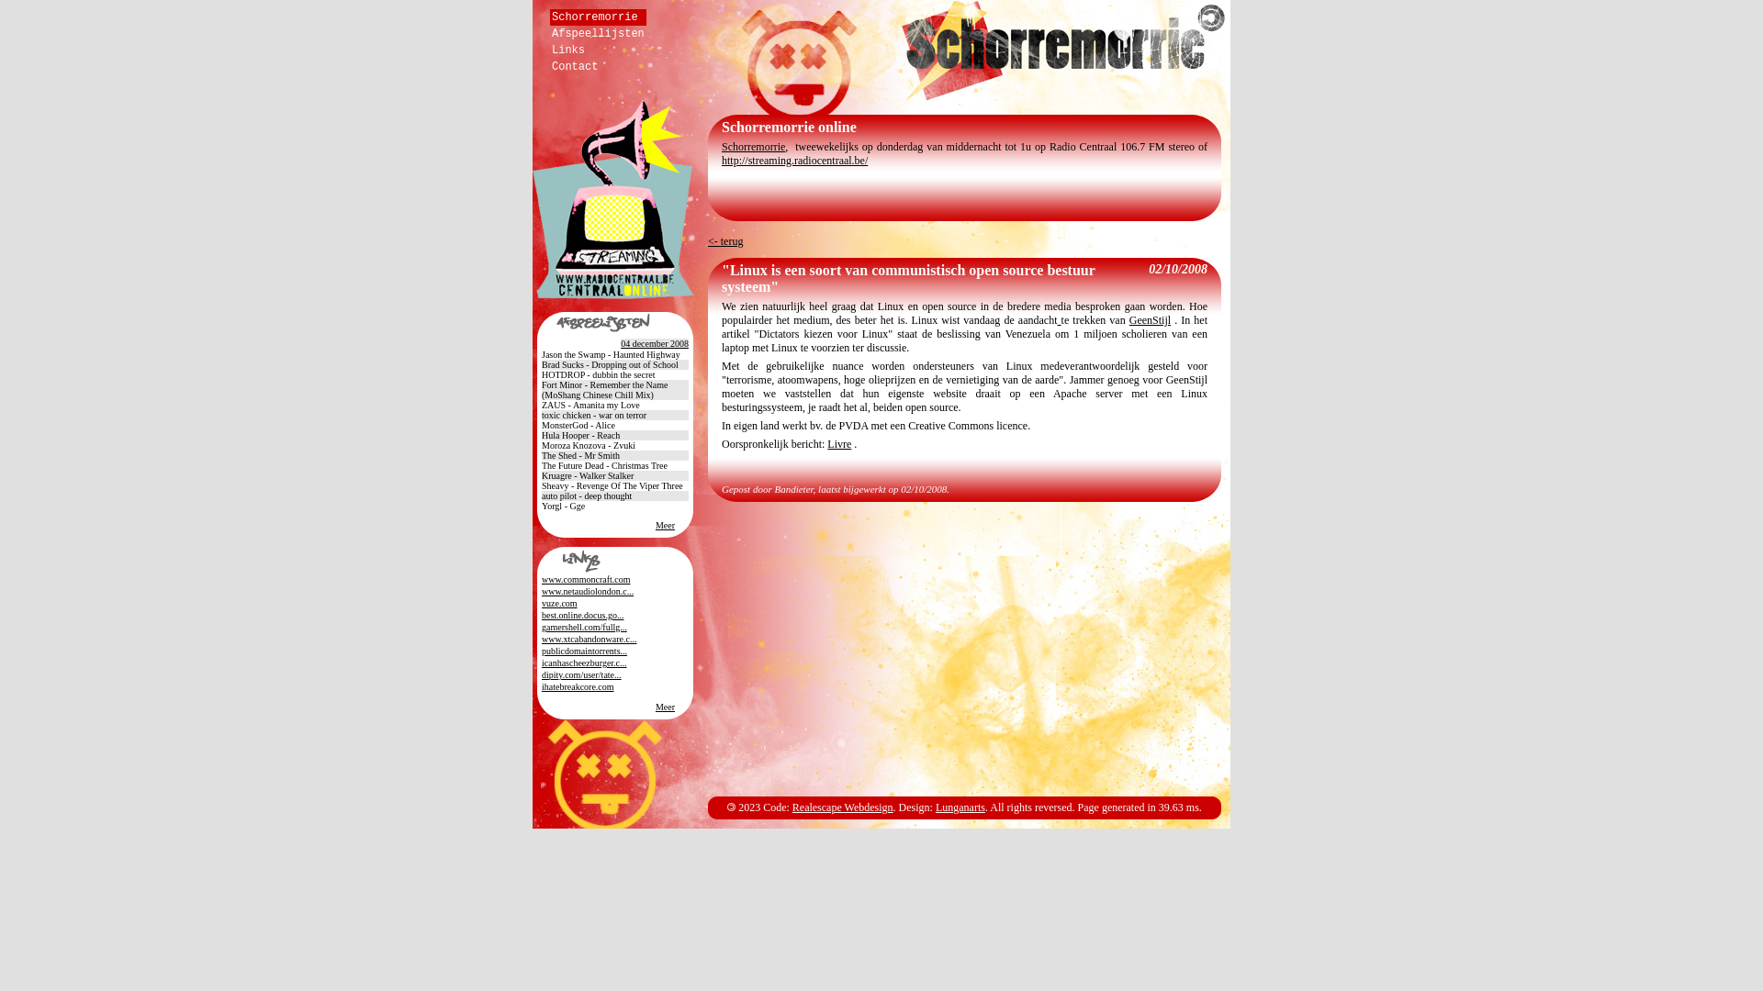 This screenshot has height=991, width=1763. Describe the element at coordinates (725, 241) in the screenshot. I see `<- terug` at that location.